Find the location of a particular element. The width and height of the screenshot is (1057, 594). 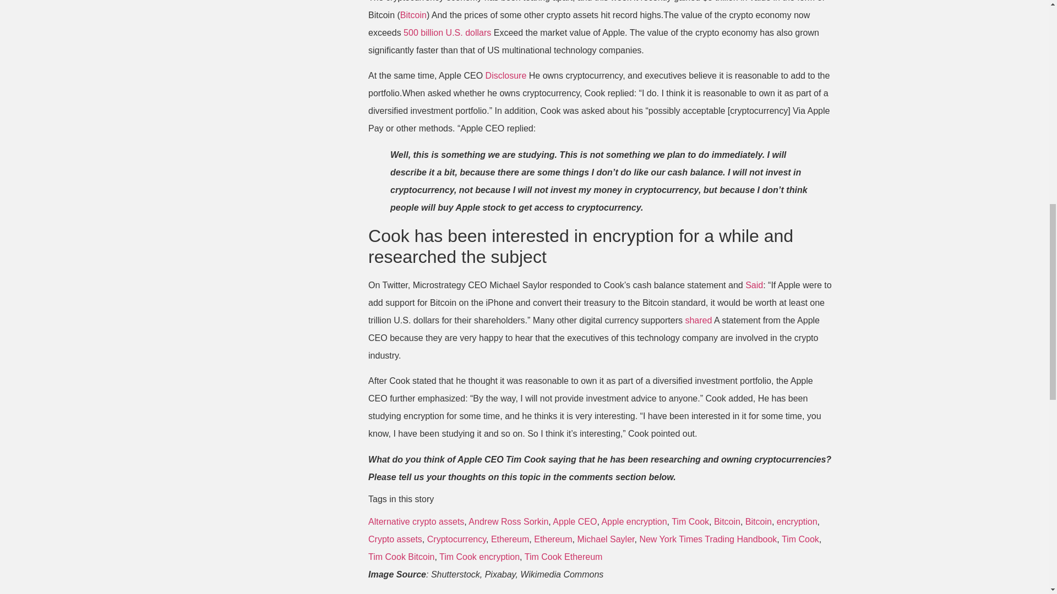

Crypto assets is located at coordinates (395, 539).